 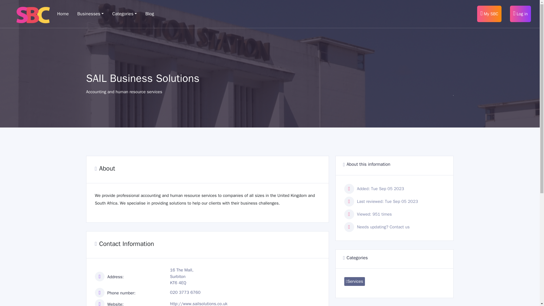 What do you see at coordinates (90, 14) in the screenshot?
I see `Businesses` at bounding box center [90, 14].